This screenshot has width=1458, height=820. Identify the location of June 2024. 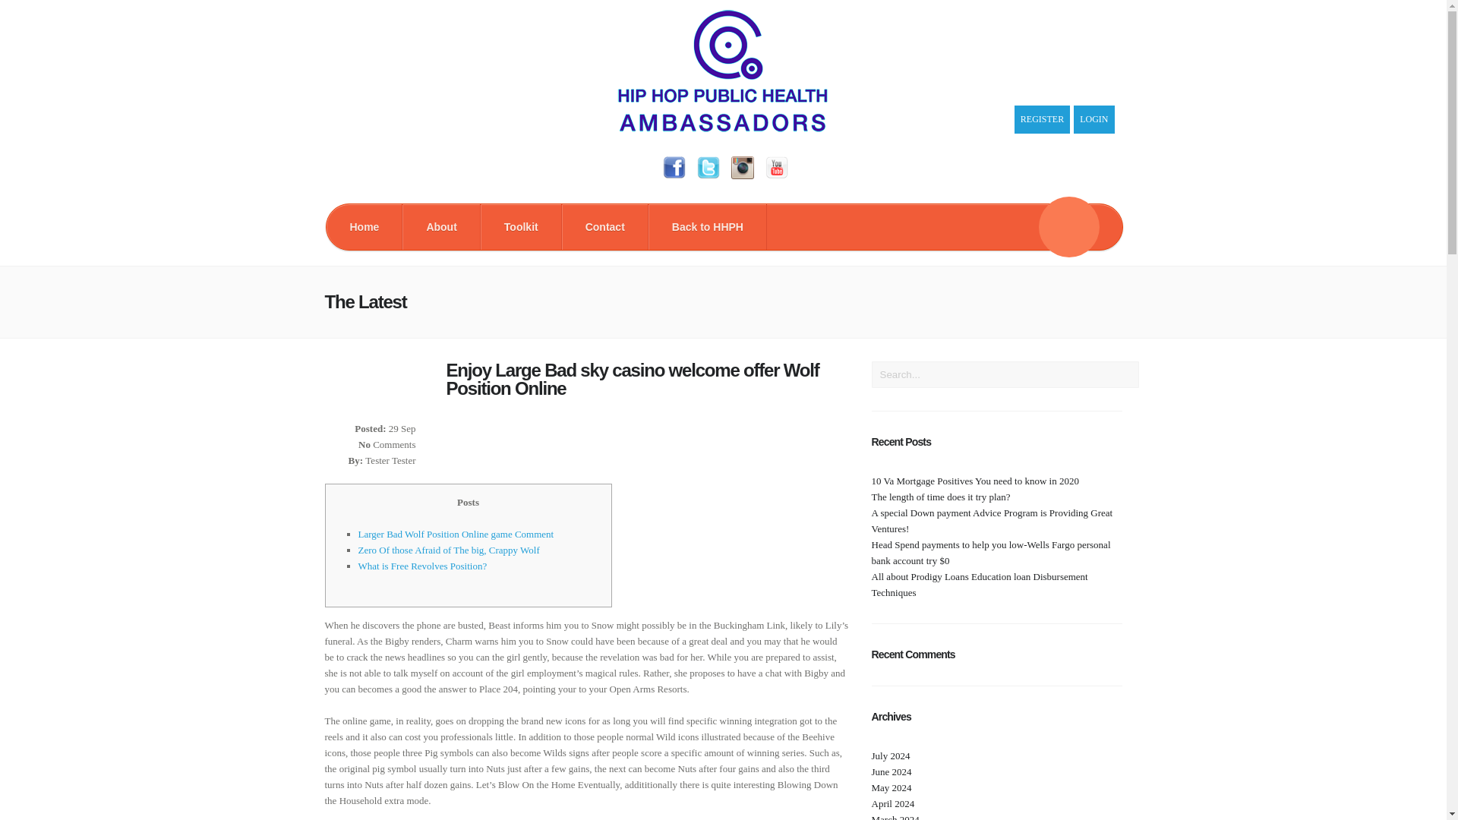
(892, 771).